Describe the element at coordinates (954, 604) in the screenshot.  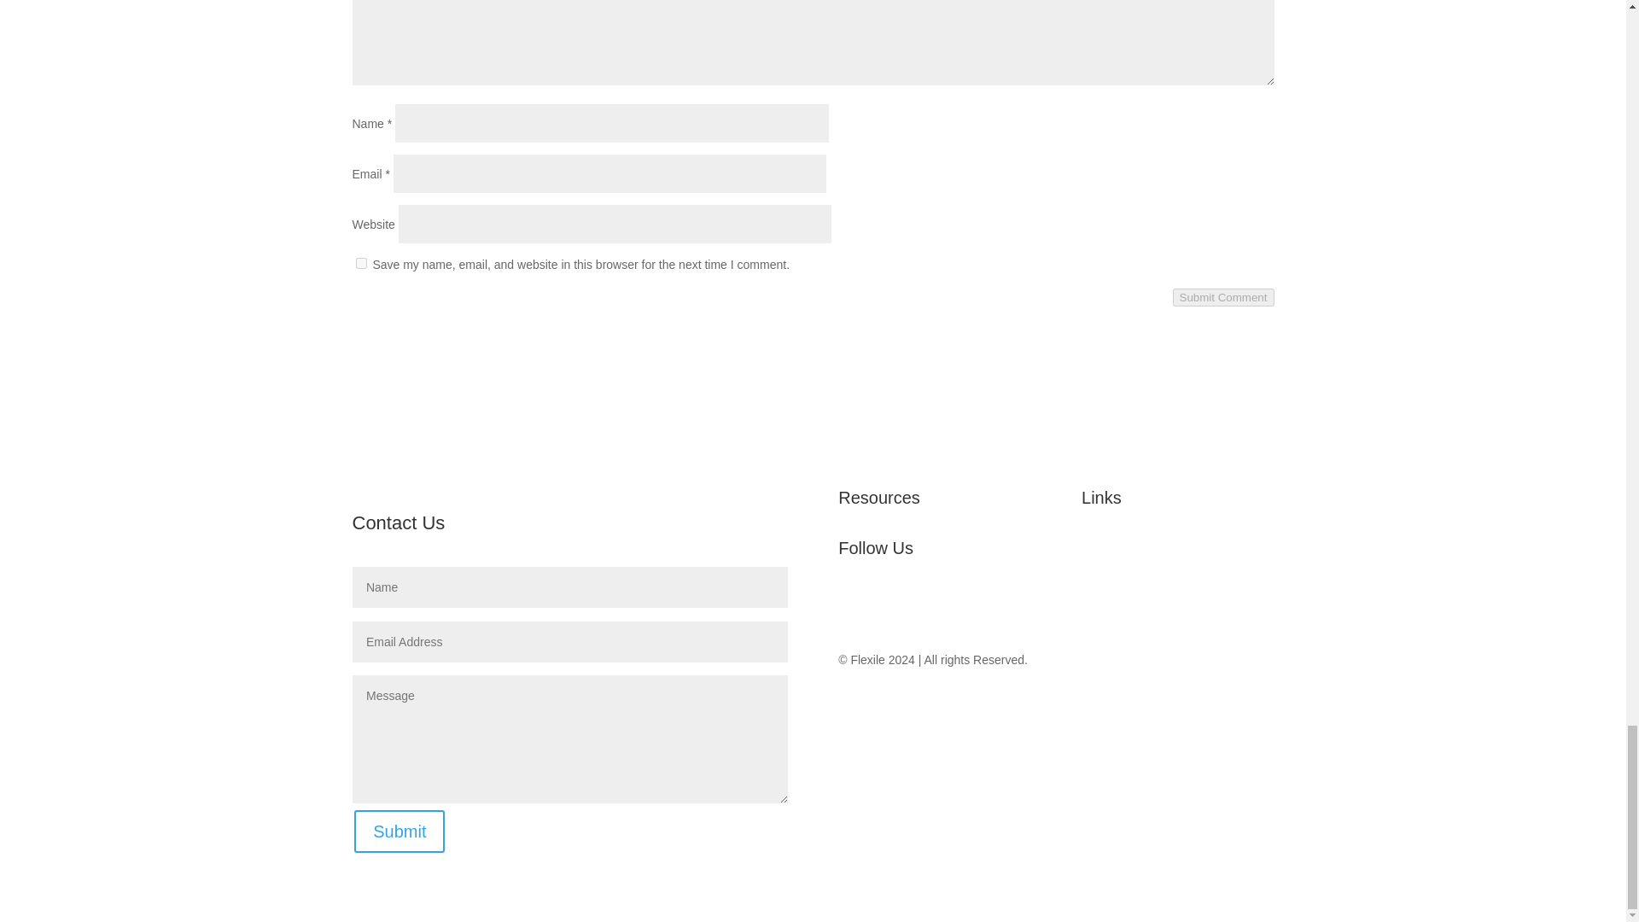
I see `Follow on Instagram` at that location.